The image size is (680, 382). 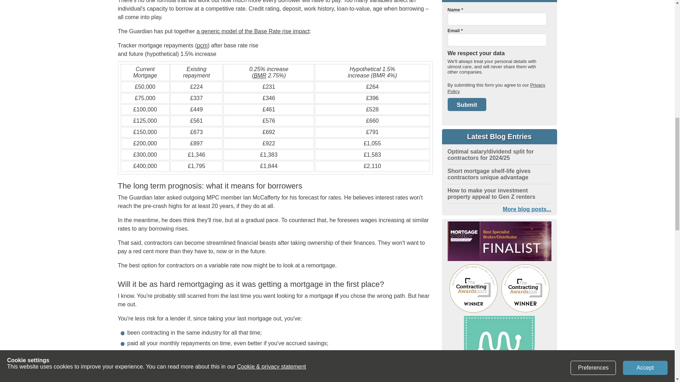 I want to click on a generic model of the Base Rate rise impact, so click(x=253, y=31).